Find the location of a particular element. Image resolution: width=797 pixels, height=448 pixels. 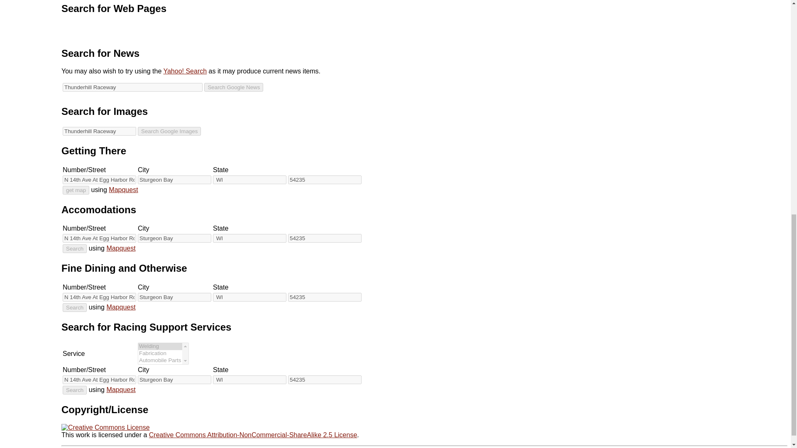

Search for Web Pages is located at coordinates (114, 8).